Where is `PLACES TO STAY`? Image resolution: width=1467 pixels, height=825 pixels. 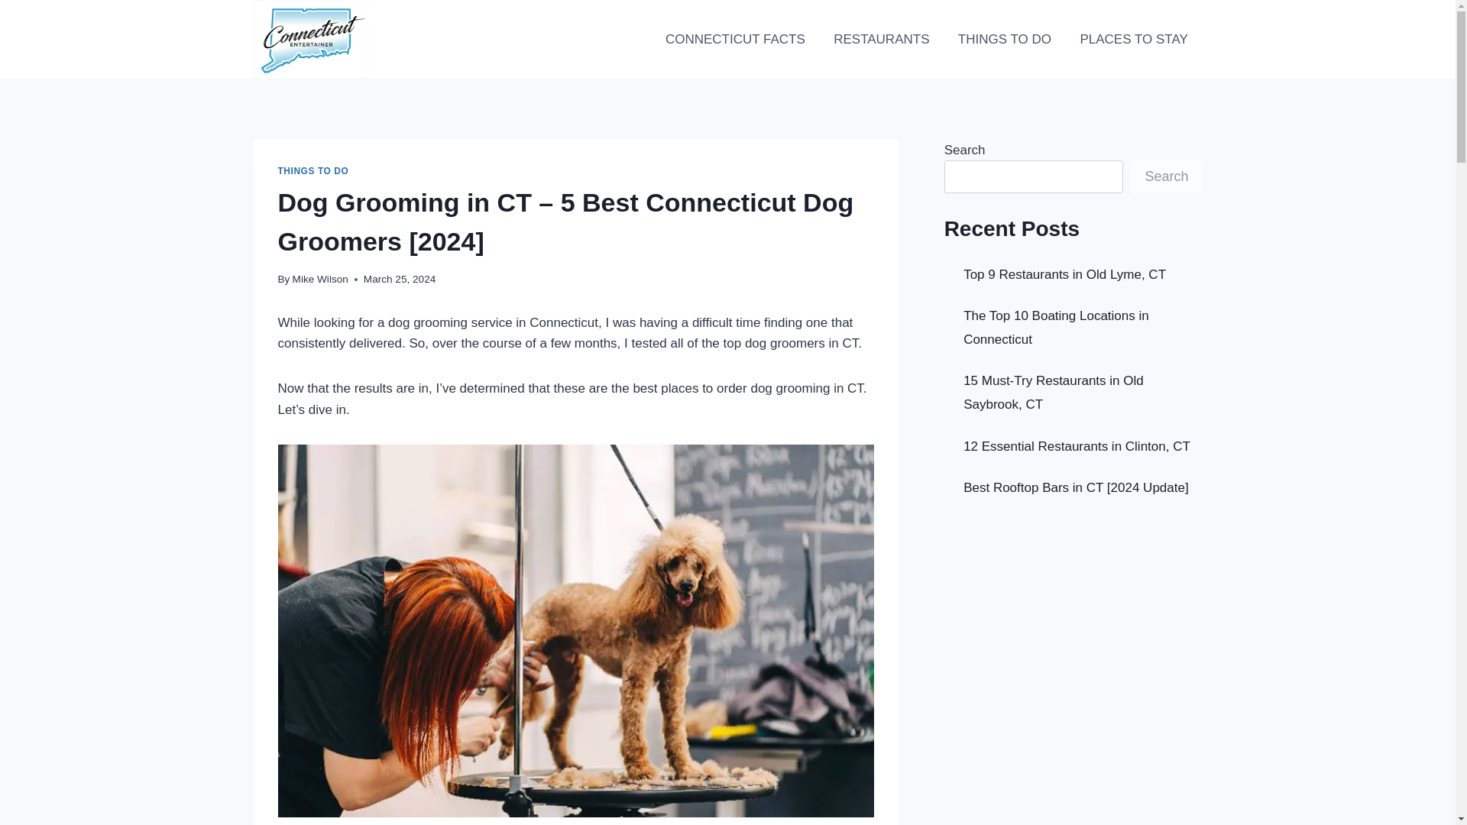
PLACES TO STAY is located at coordinates (1134, 40).